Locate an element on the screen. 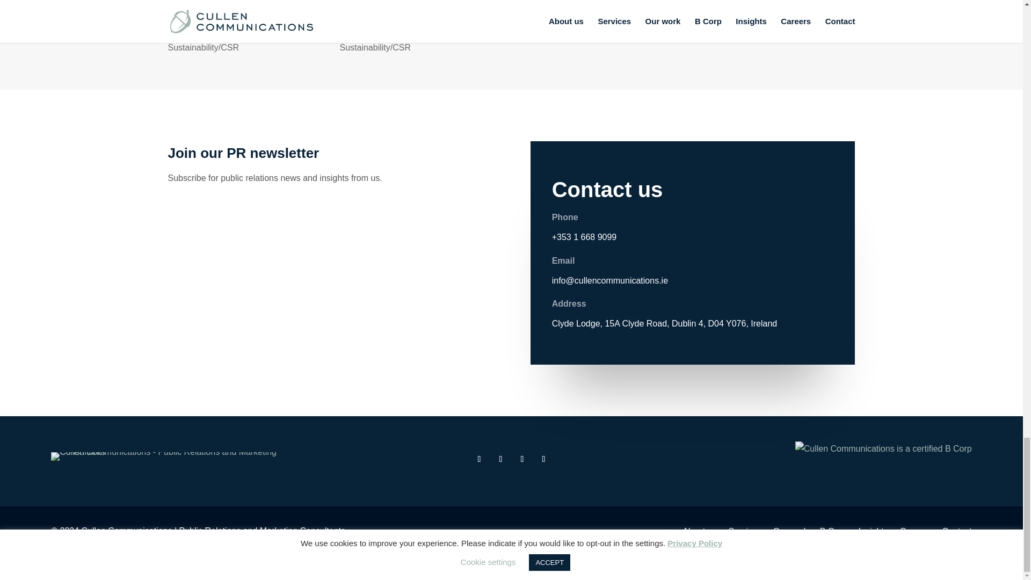 The height and width of the screenshot is (580, 1031). PR is located at coordinates (453, 32).